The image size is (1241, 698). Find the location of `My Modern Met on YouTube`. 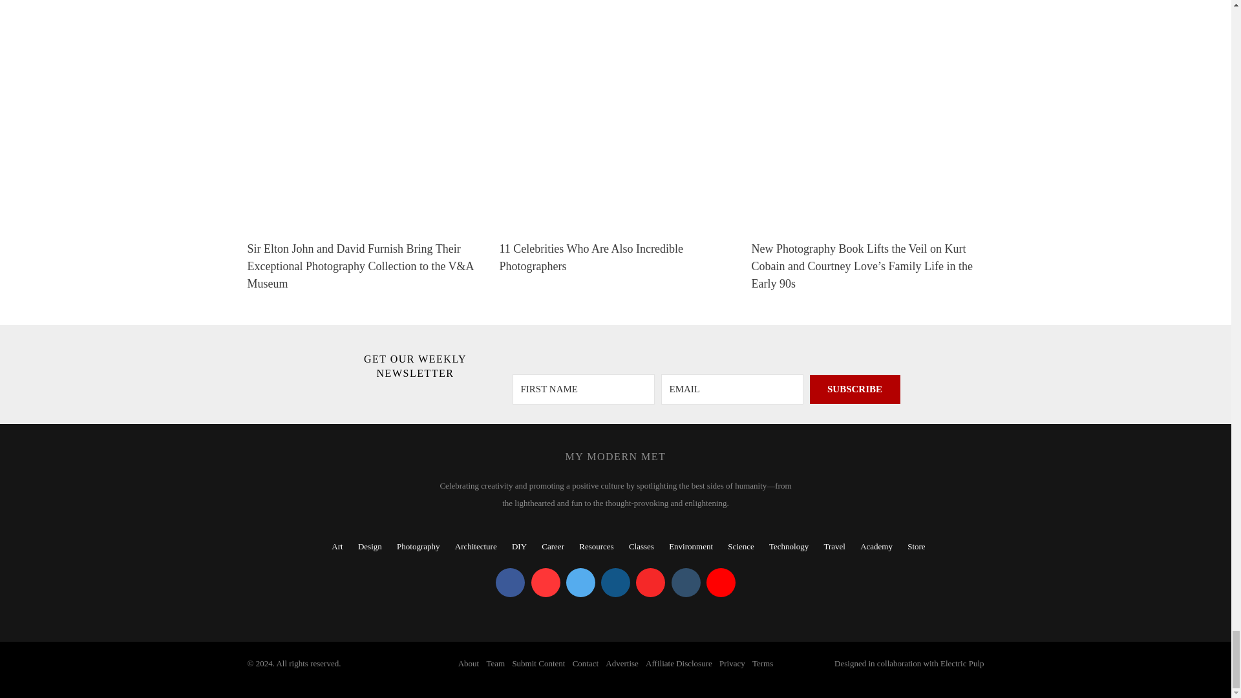

My Modern Met on YouTube is located at coordinates (721, 583).